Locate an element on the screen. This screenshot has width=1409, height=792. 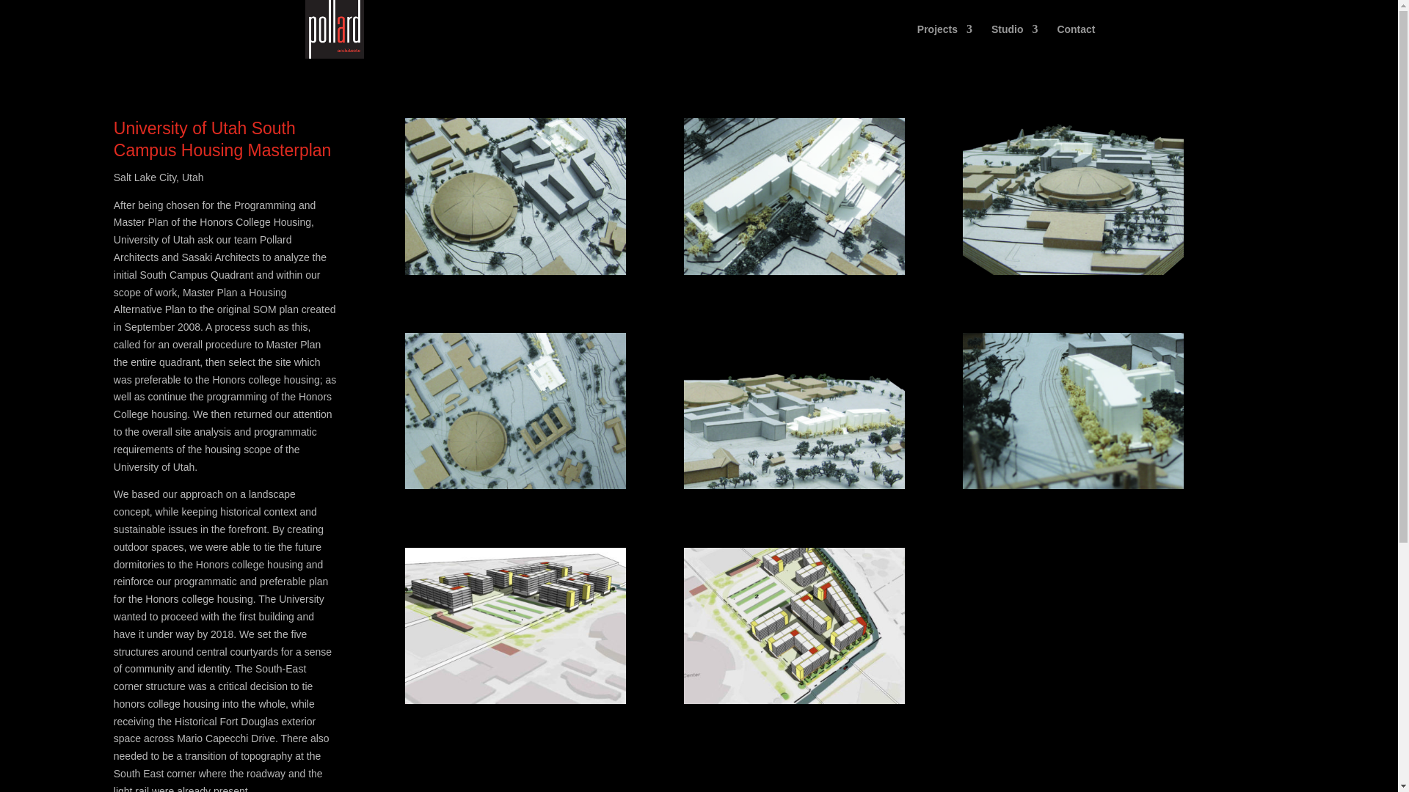
Studio is located at coordinates (1015, 41).